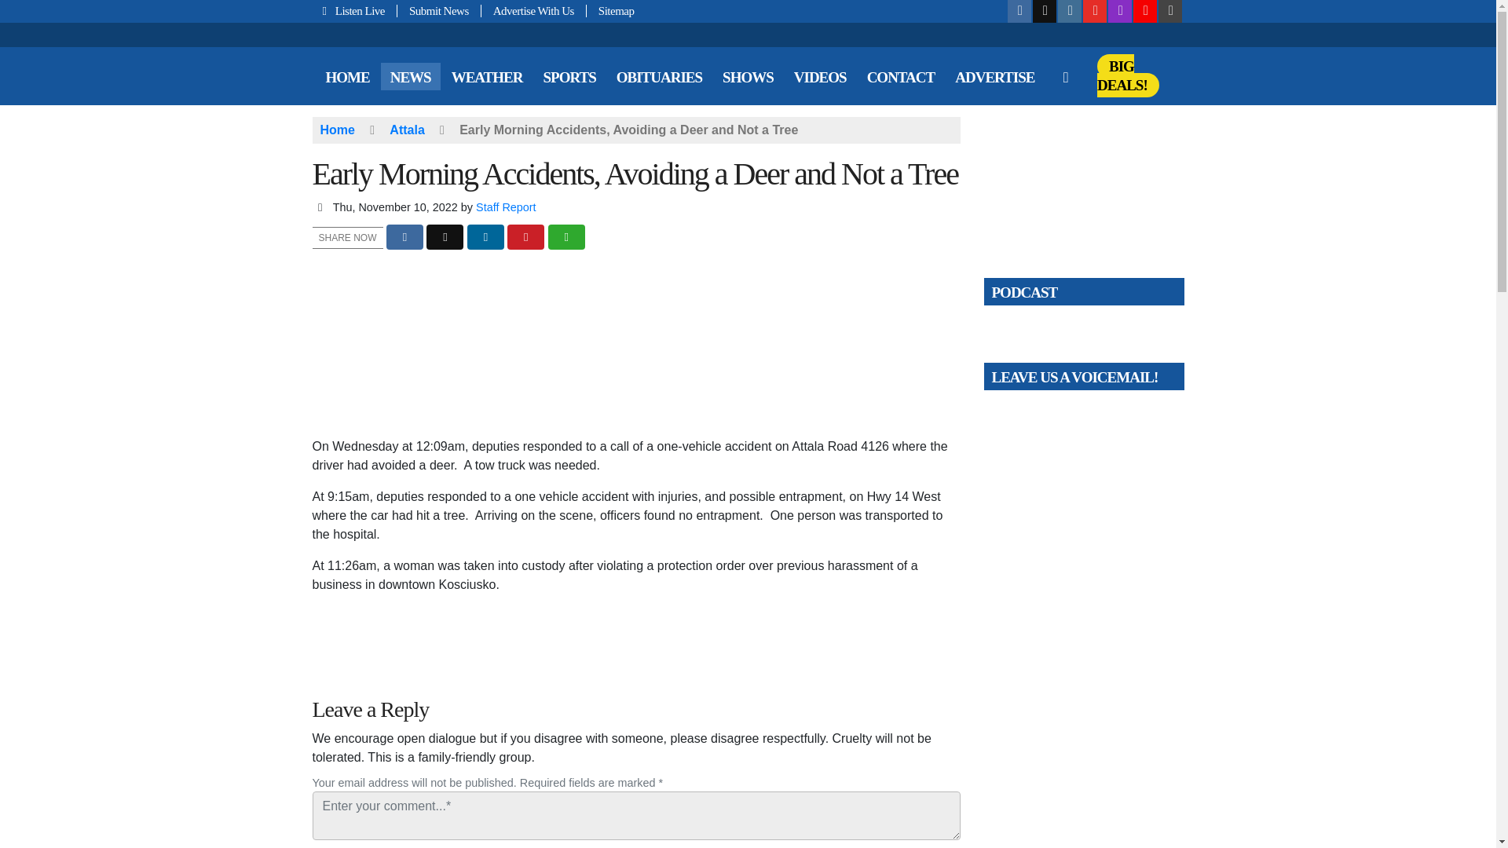 The image size is (1508, 848). What do you see at coordinates (1070, 11) in the screenshot?
I see `Follow us on Instagram` at bounding box center [1070, 11].